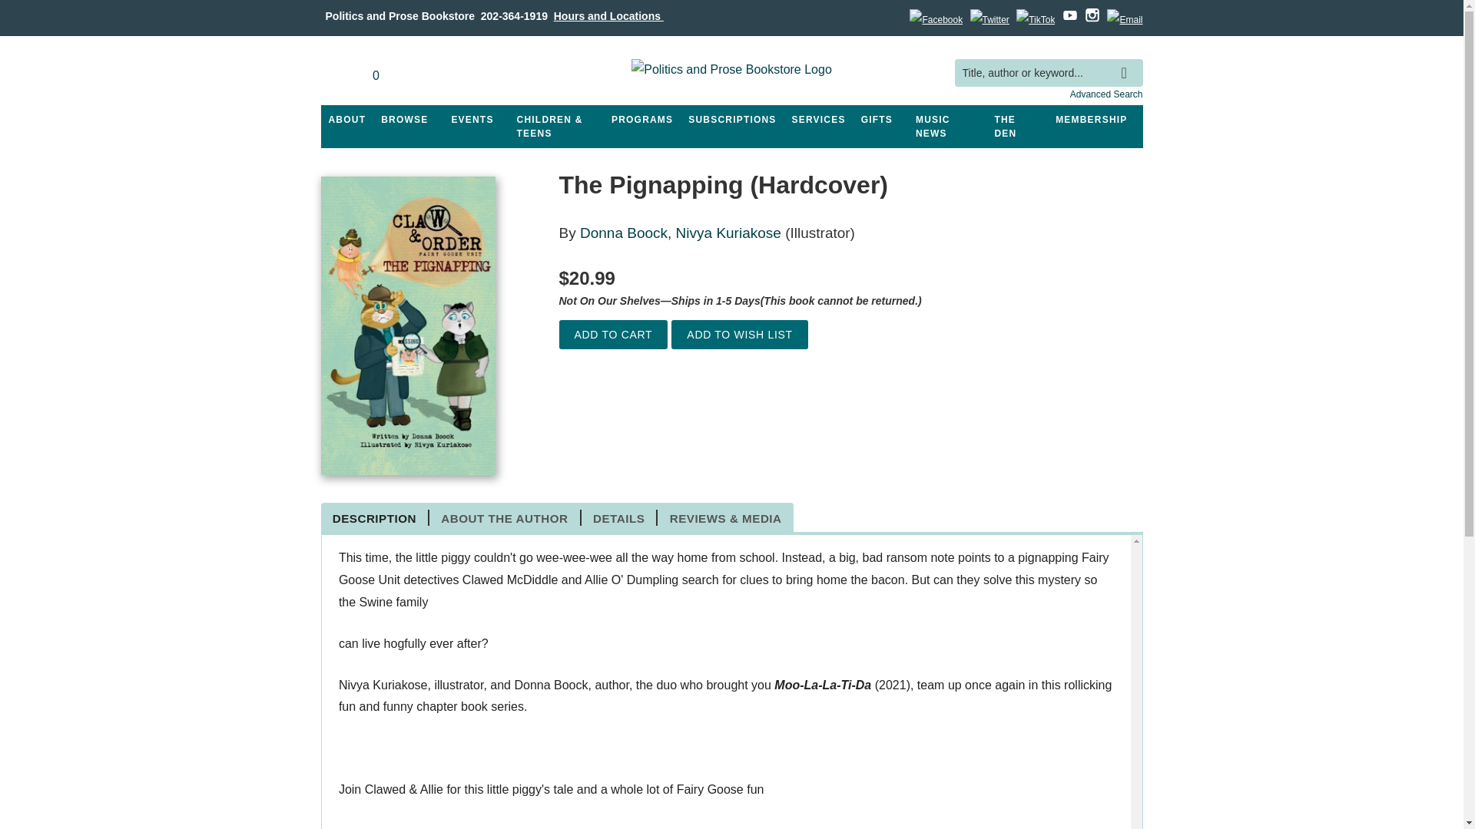 This screenshot has width=1475, height=829. I want to click on Advanced Search, so click(1106, 94).